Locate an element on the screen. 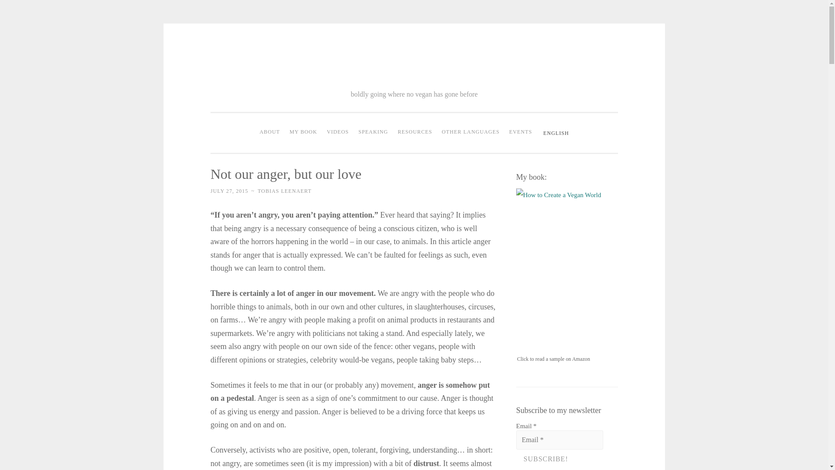  ABOUT is located at coordinates (270, 132).